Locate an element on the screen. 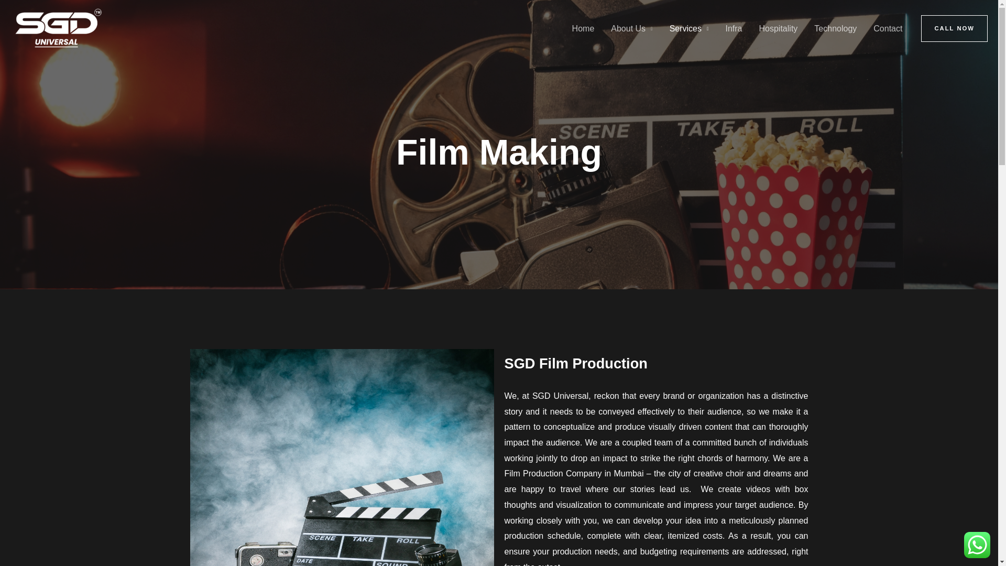  Home is located at coordinates (583, 28).